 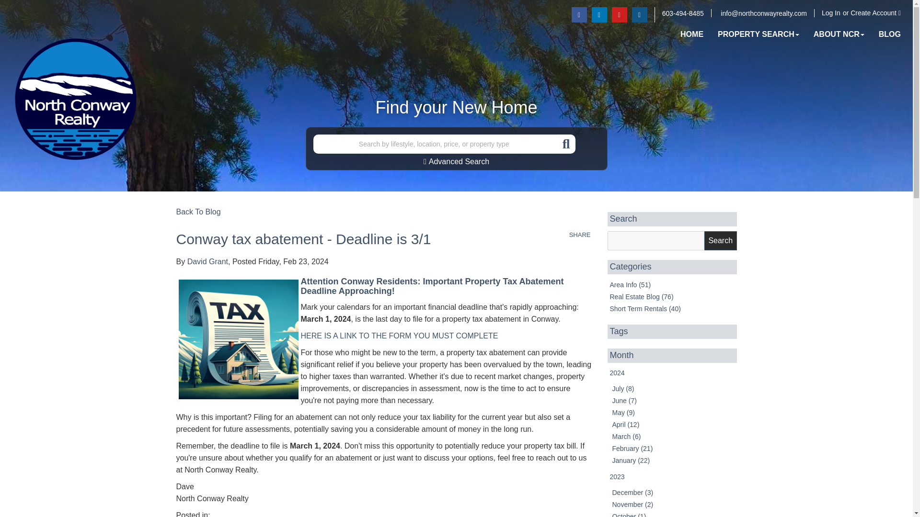 I want to click on Youtube, so click(x=619, y=15).